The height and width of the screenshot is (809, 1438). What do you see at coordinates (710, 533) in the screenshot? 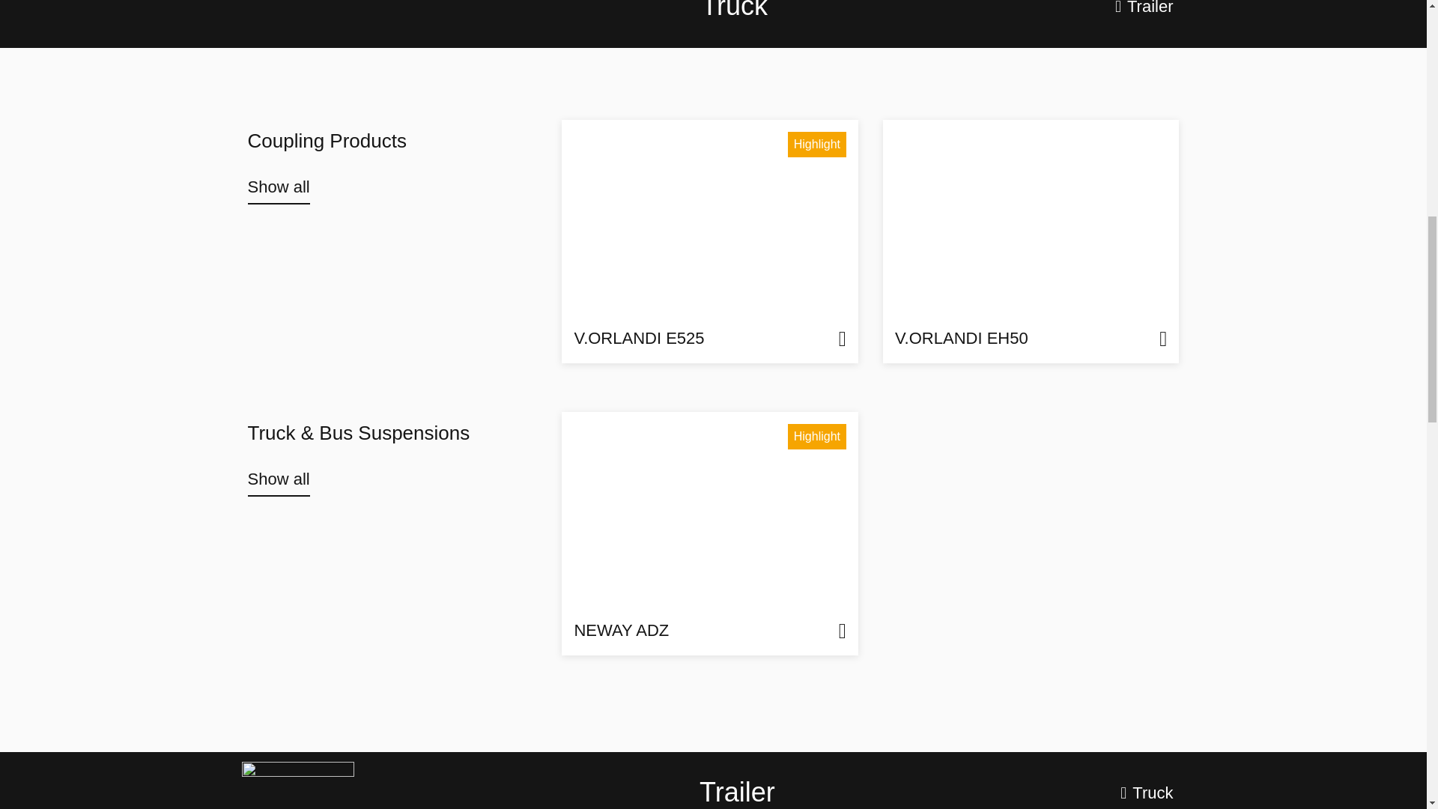
I see `NEWAY ADZ` at bounding box center [710, 533].